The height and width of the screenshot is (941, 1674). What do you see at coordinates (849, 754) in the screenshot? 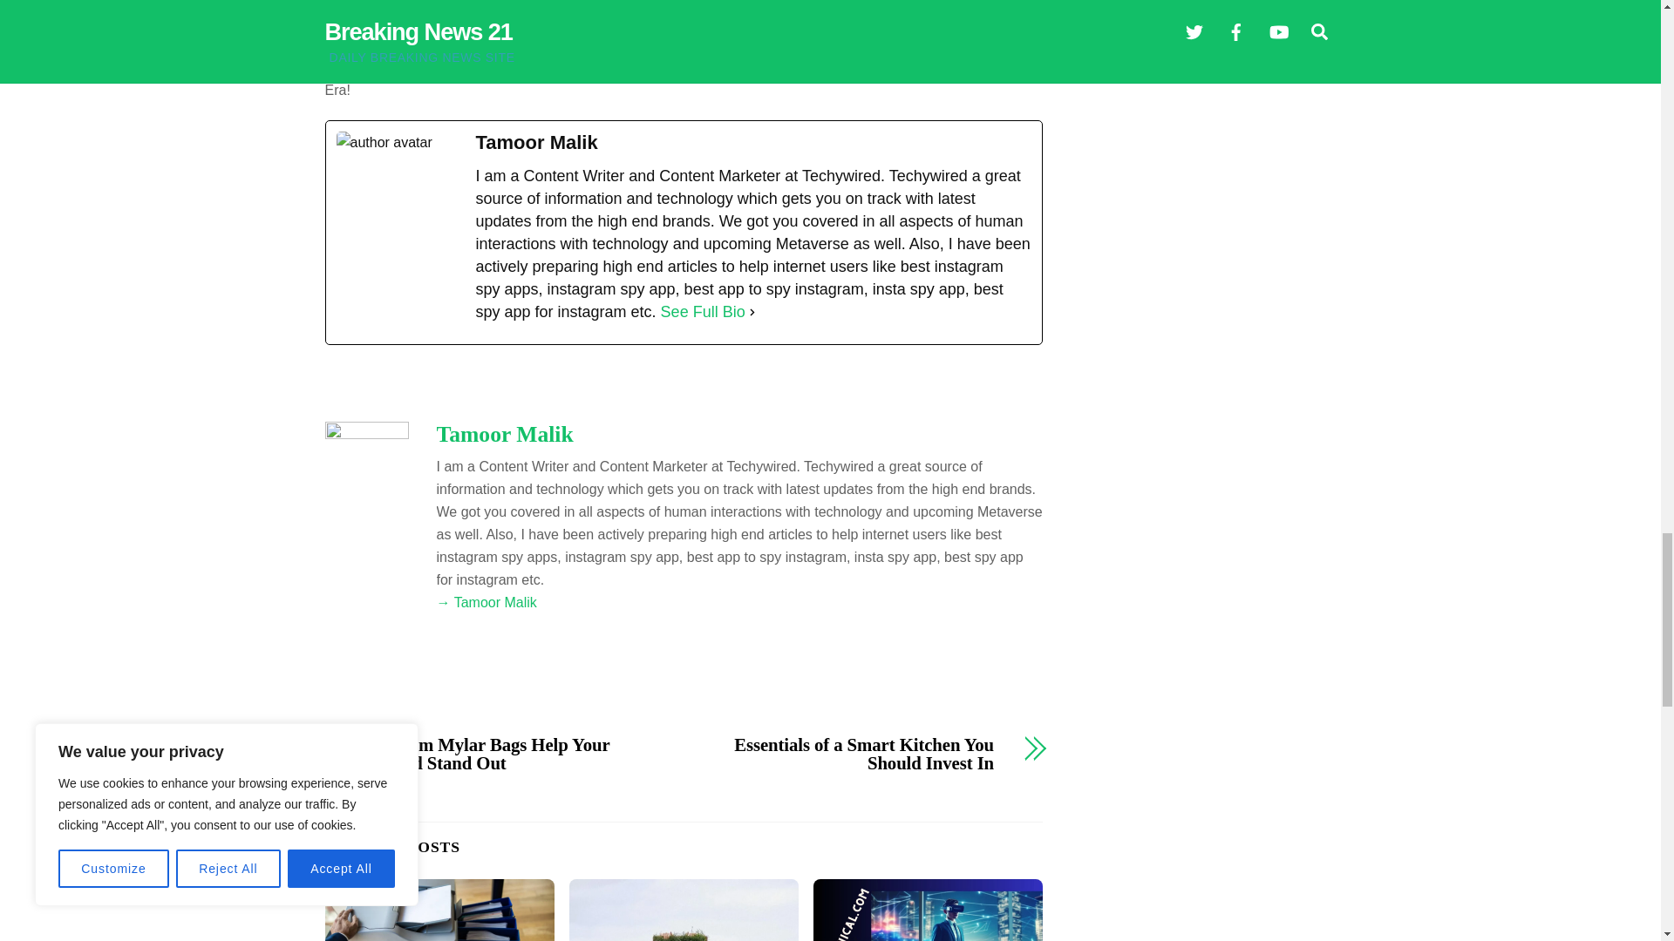
I see `Essentials of a Smart Kitchen You Should Invest In` at bounding box center [849, 754].